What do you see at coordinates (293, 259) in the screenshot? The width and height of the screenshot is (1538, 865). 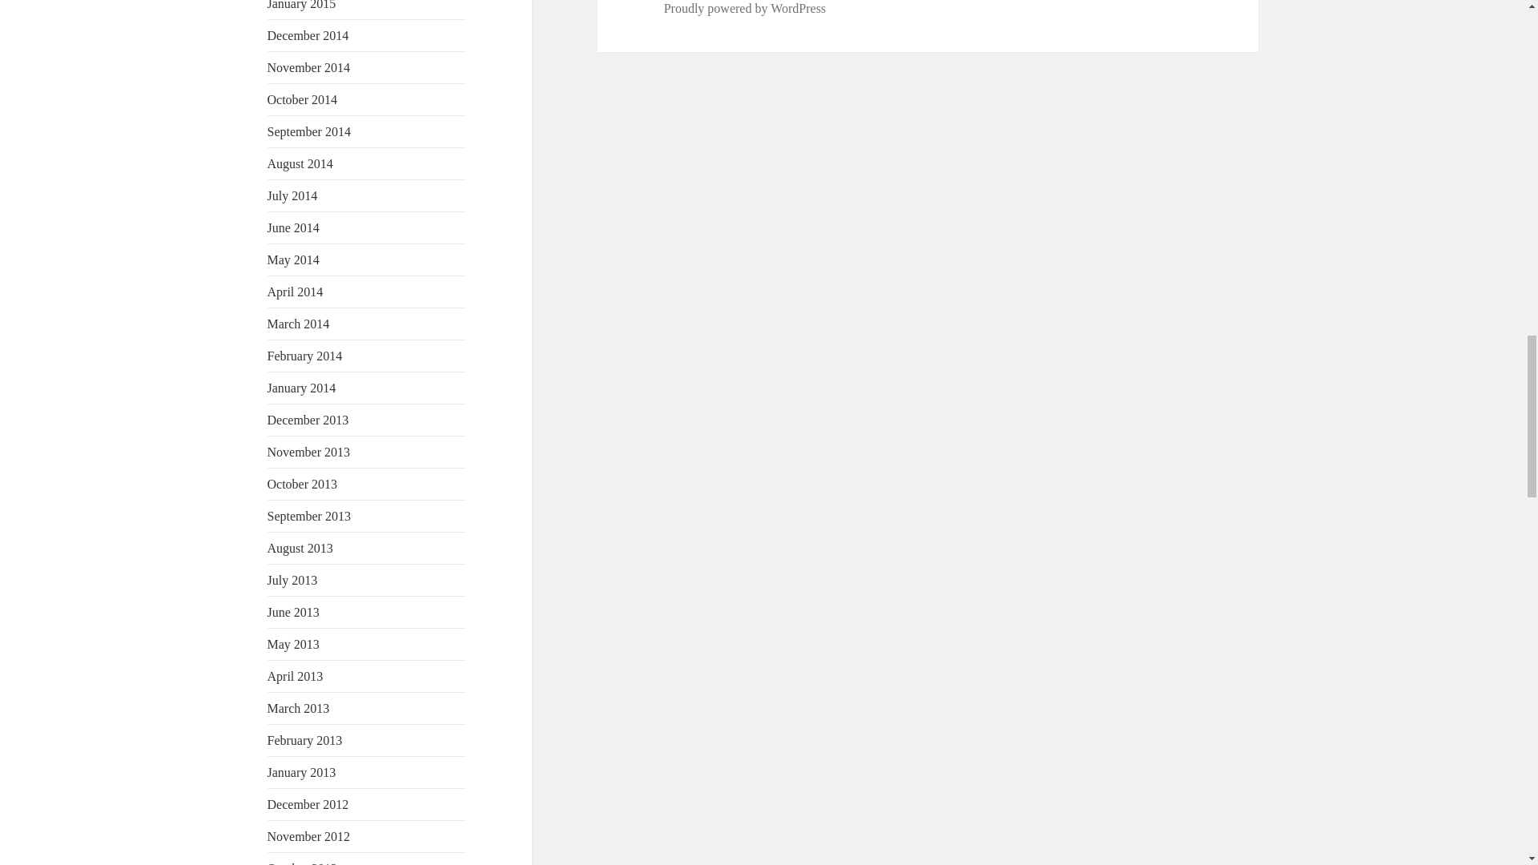 I see `May 2014` at bounding box center [293, 259].